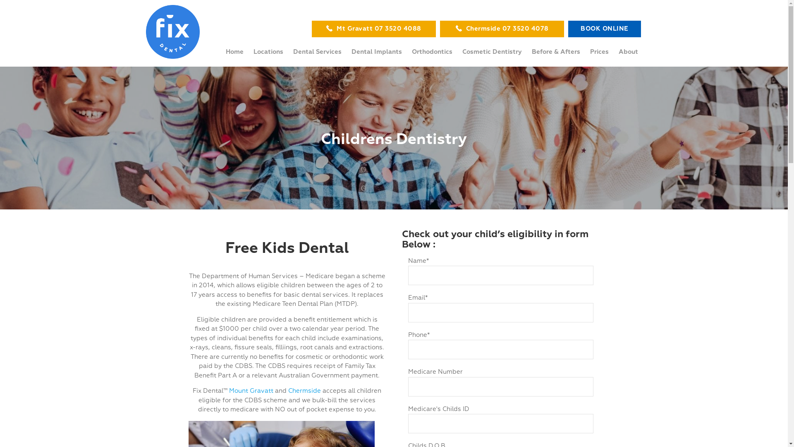  What do you see at coordinates (599, 52) in the screenshot?
I see `Prices` at bounding box center [599, 52].